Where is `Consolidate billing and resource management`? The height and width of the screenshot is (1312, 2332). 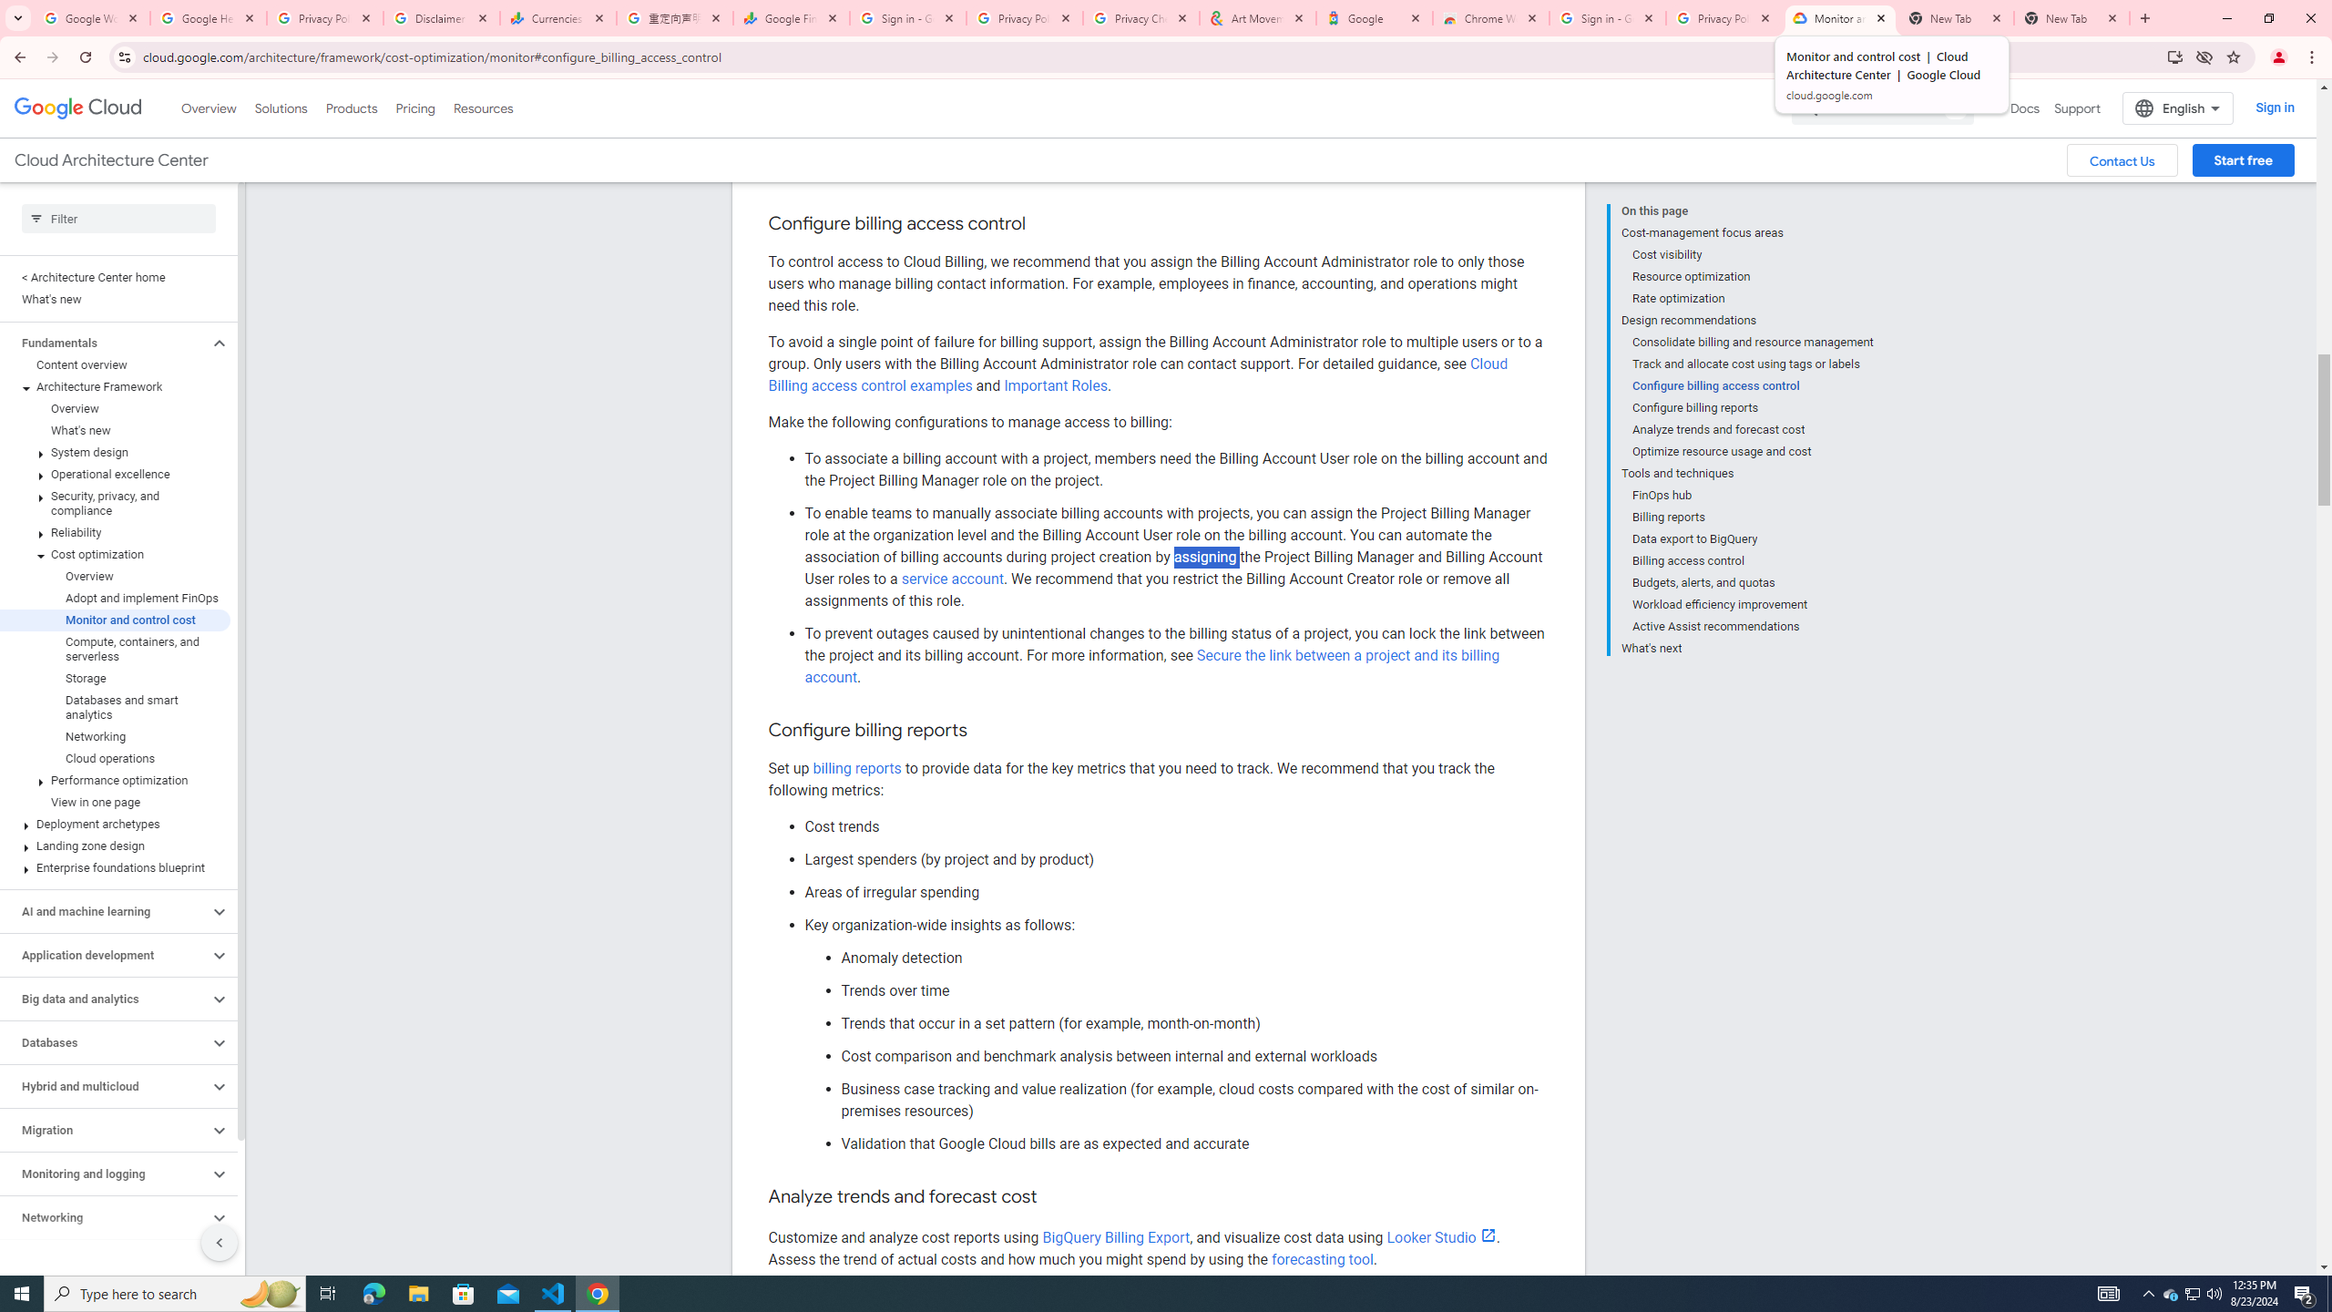 Consolidate billing and resource management is located at coordinates (1754, 343).